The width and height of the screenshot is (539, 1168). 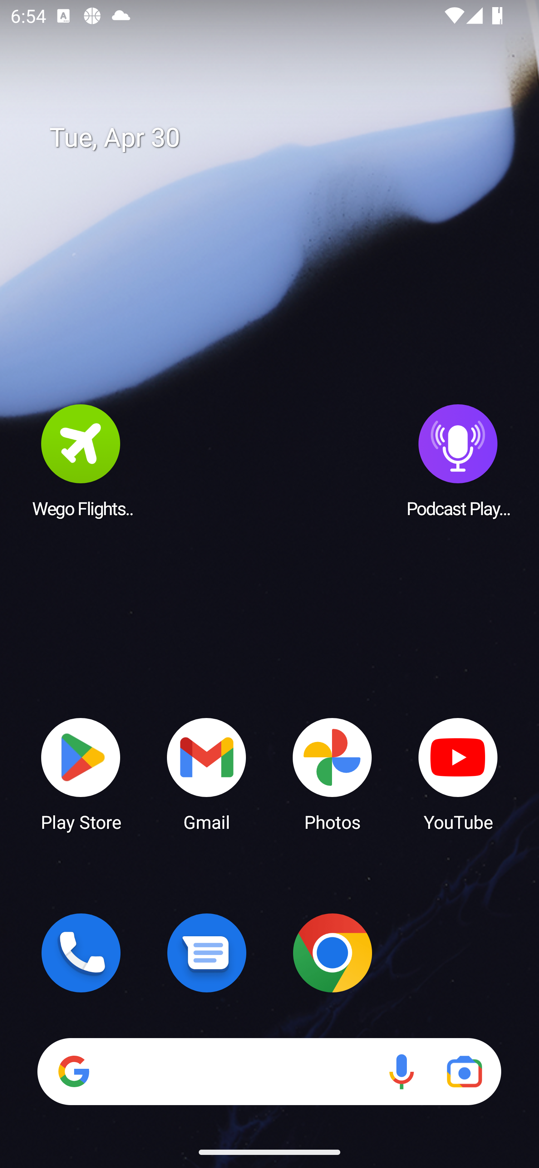 I want to click on Gmail, so click(x=207, y=773).